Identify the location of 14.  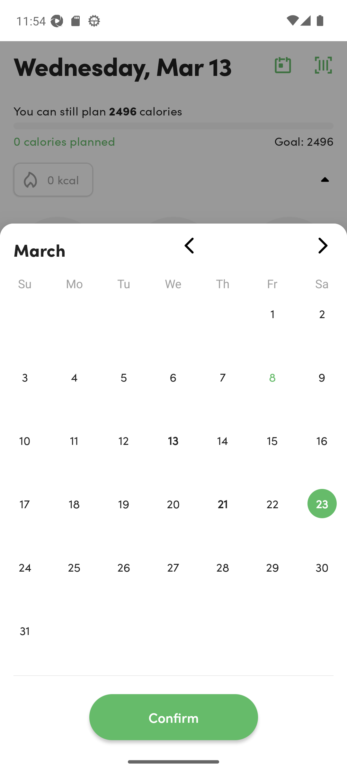
(223, 454).